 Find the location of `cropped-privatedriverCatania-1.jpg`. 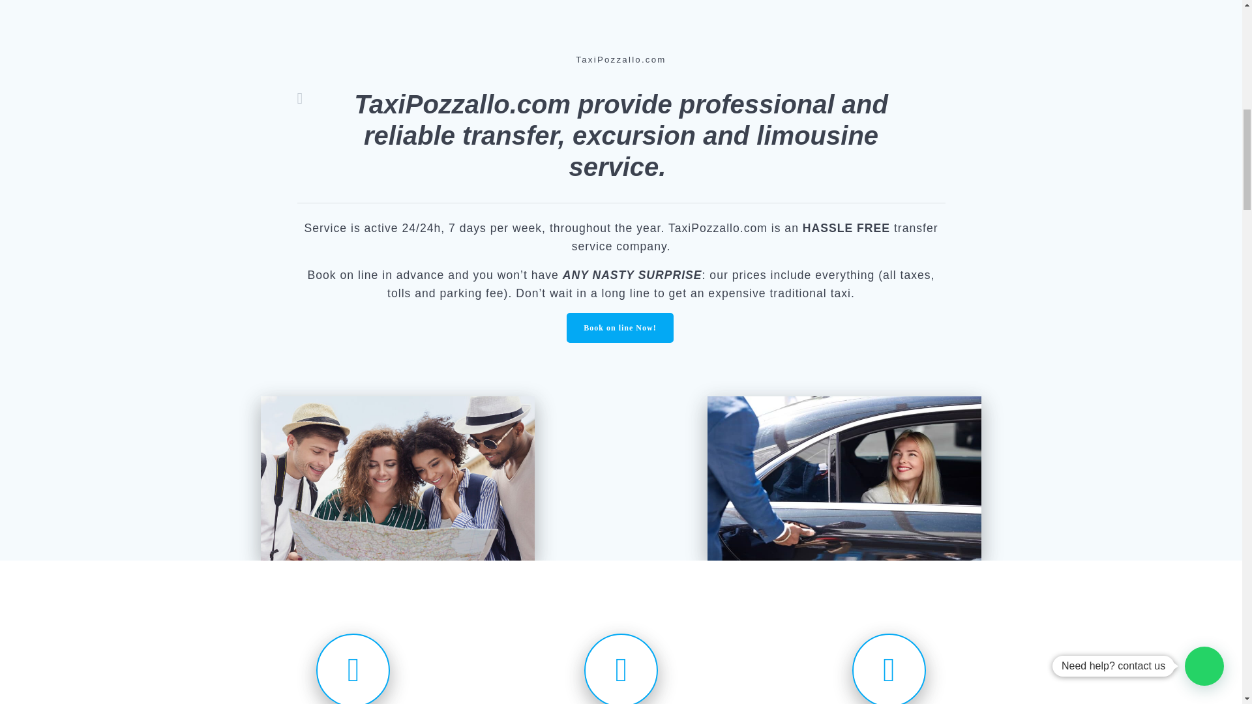

cropped-privatedriverCatania-1.jpg is located at coordinates (844, 478).